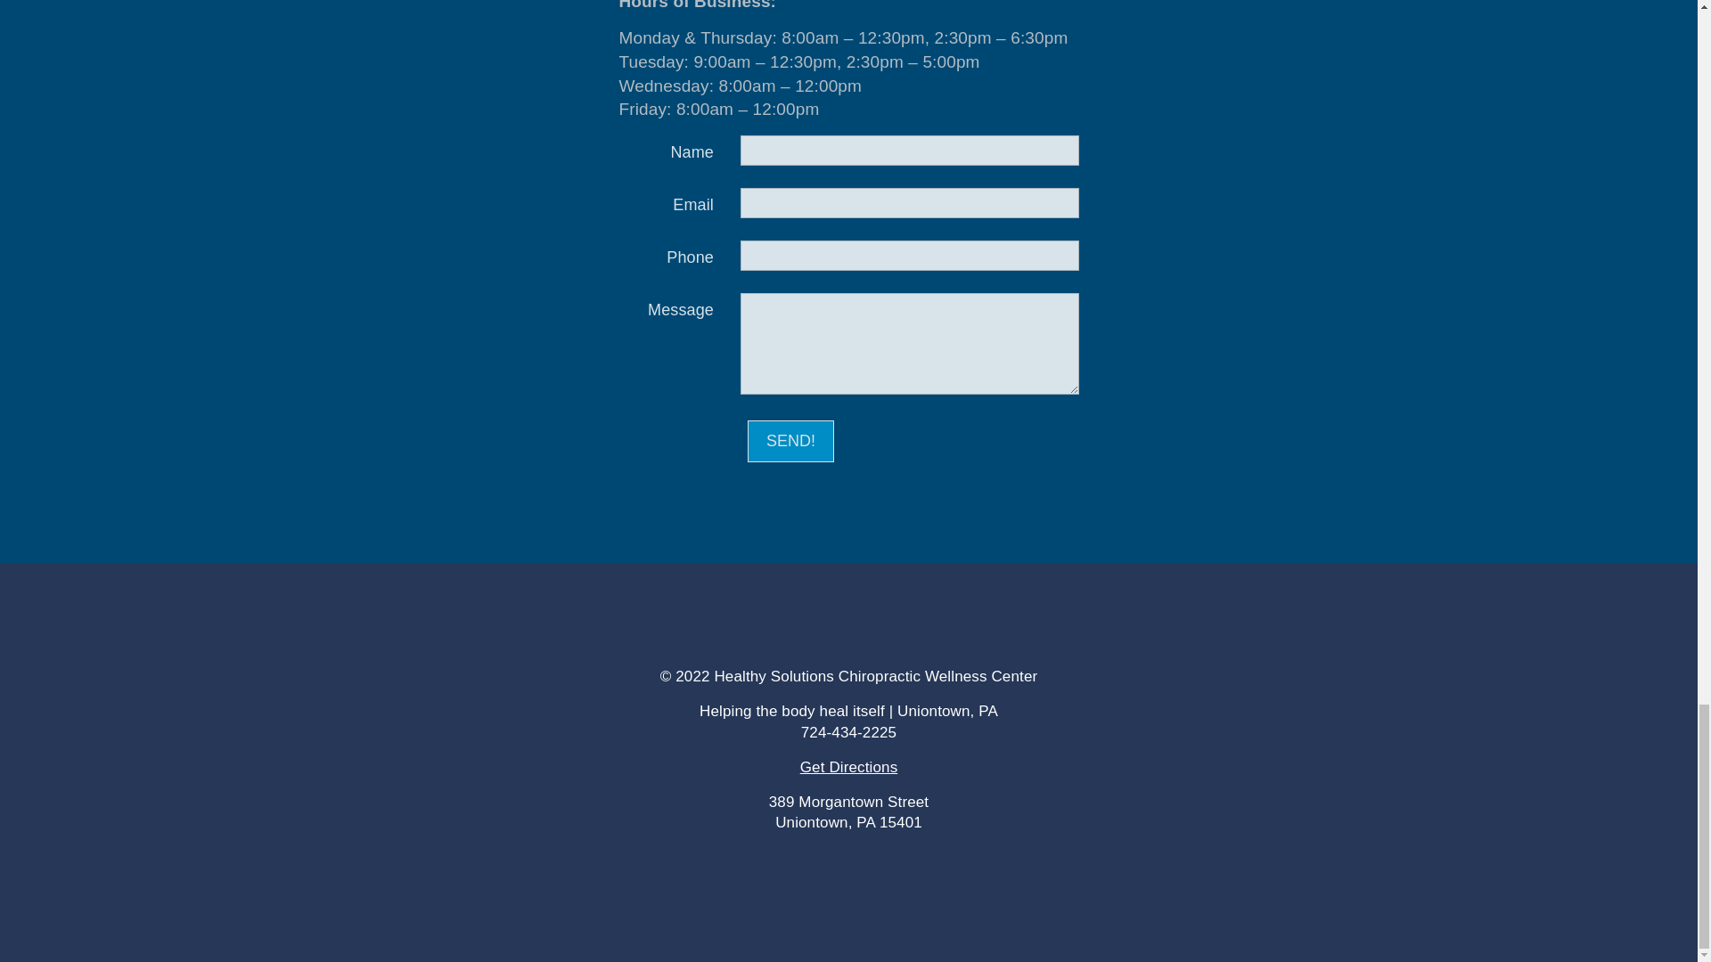 The height and width of the screenshot is (962, 1711). I want to click on Get Directions, so click(849, 767).